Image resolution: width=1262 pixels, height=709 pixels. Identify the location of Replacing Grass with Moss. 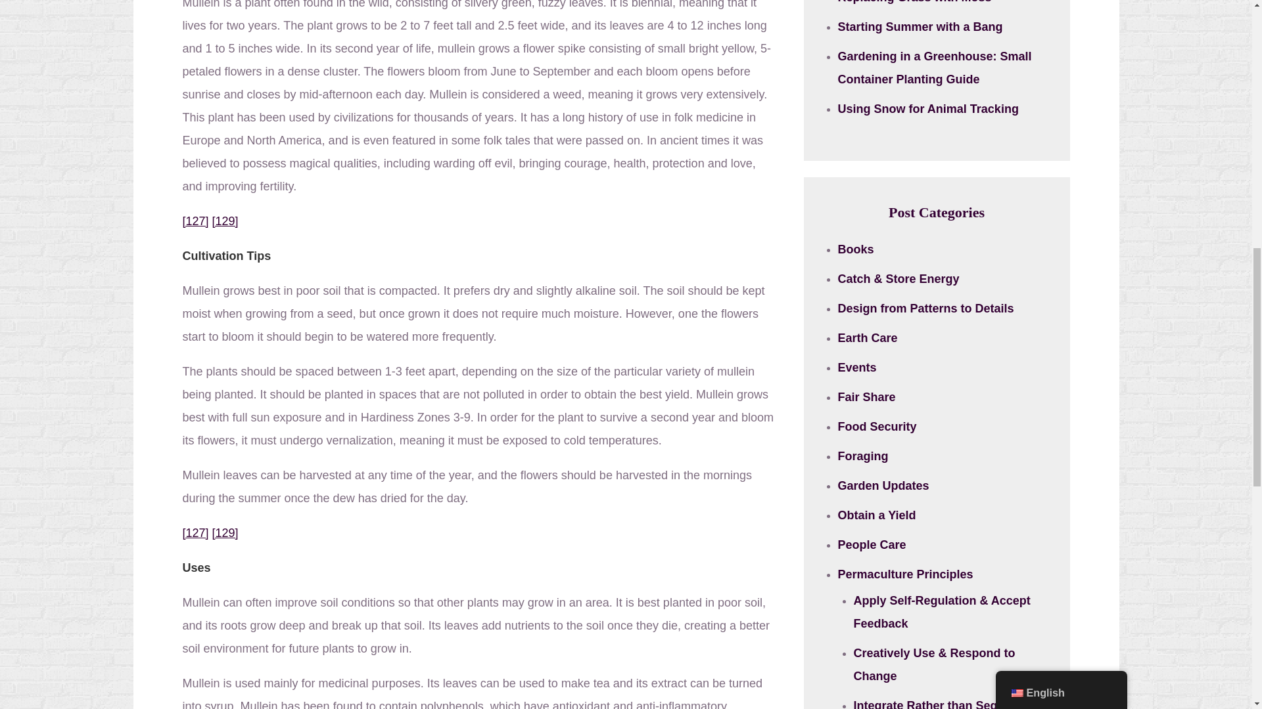
(914, 2).